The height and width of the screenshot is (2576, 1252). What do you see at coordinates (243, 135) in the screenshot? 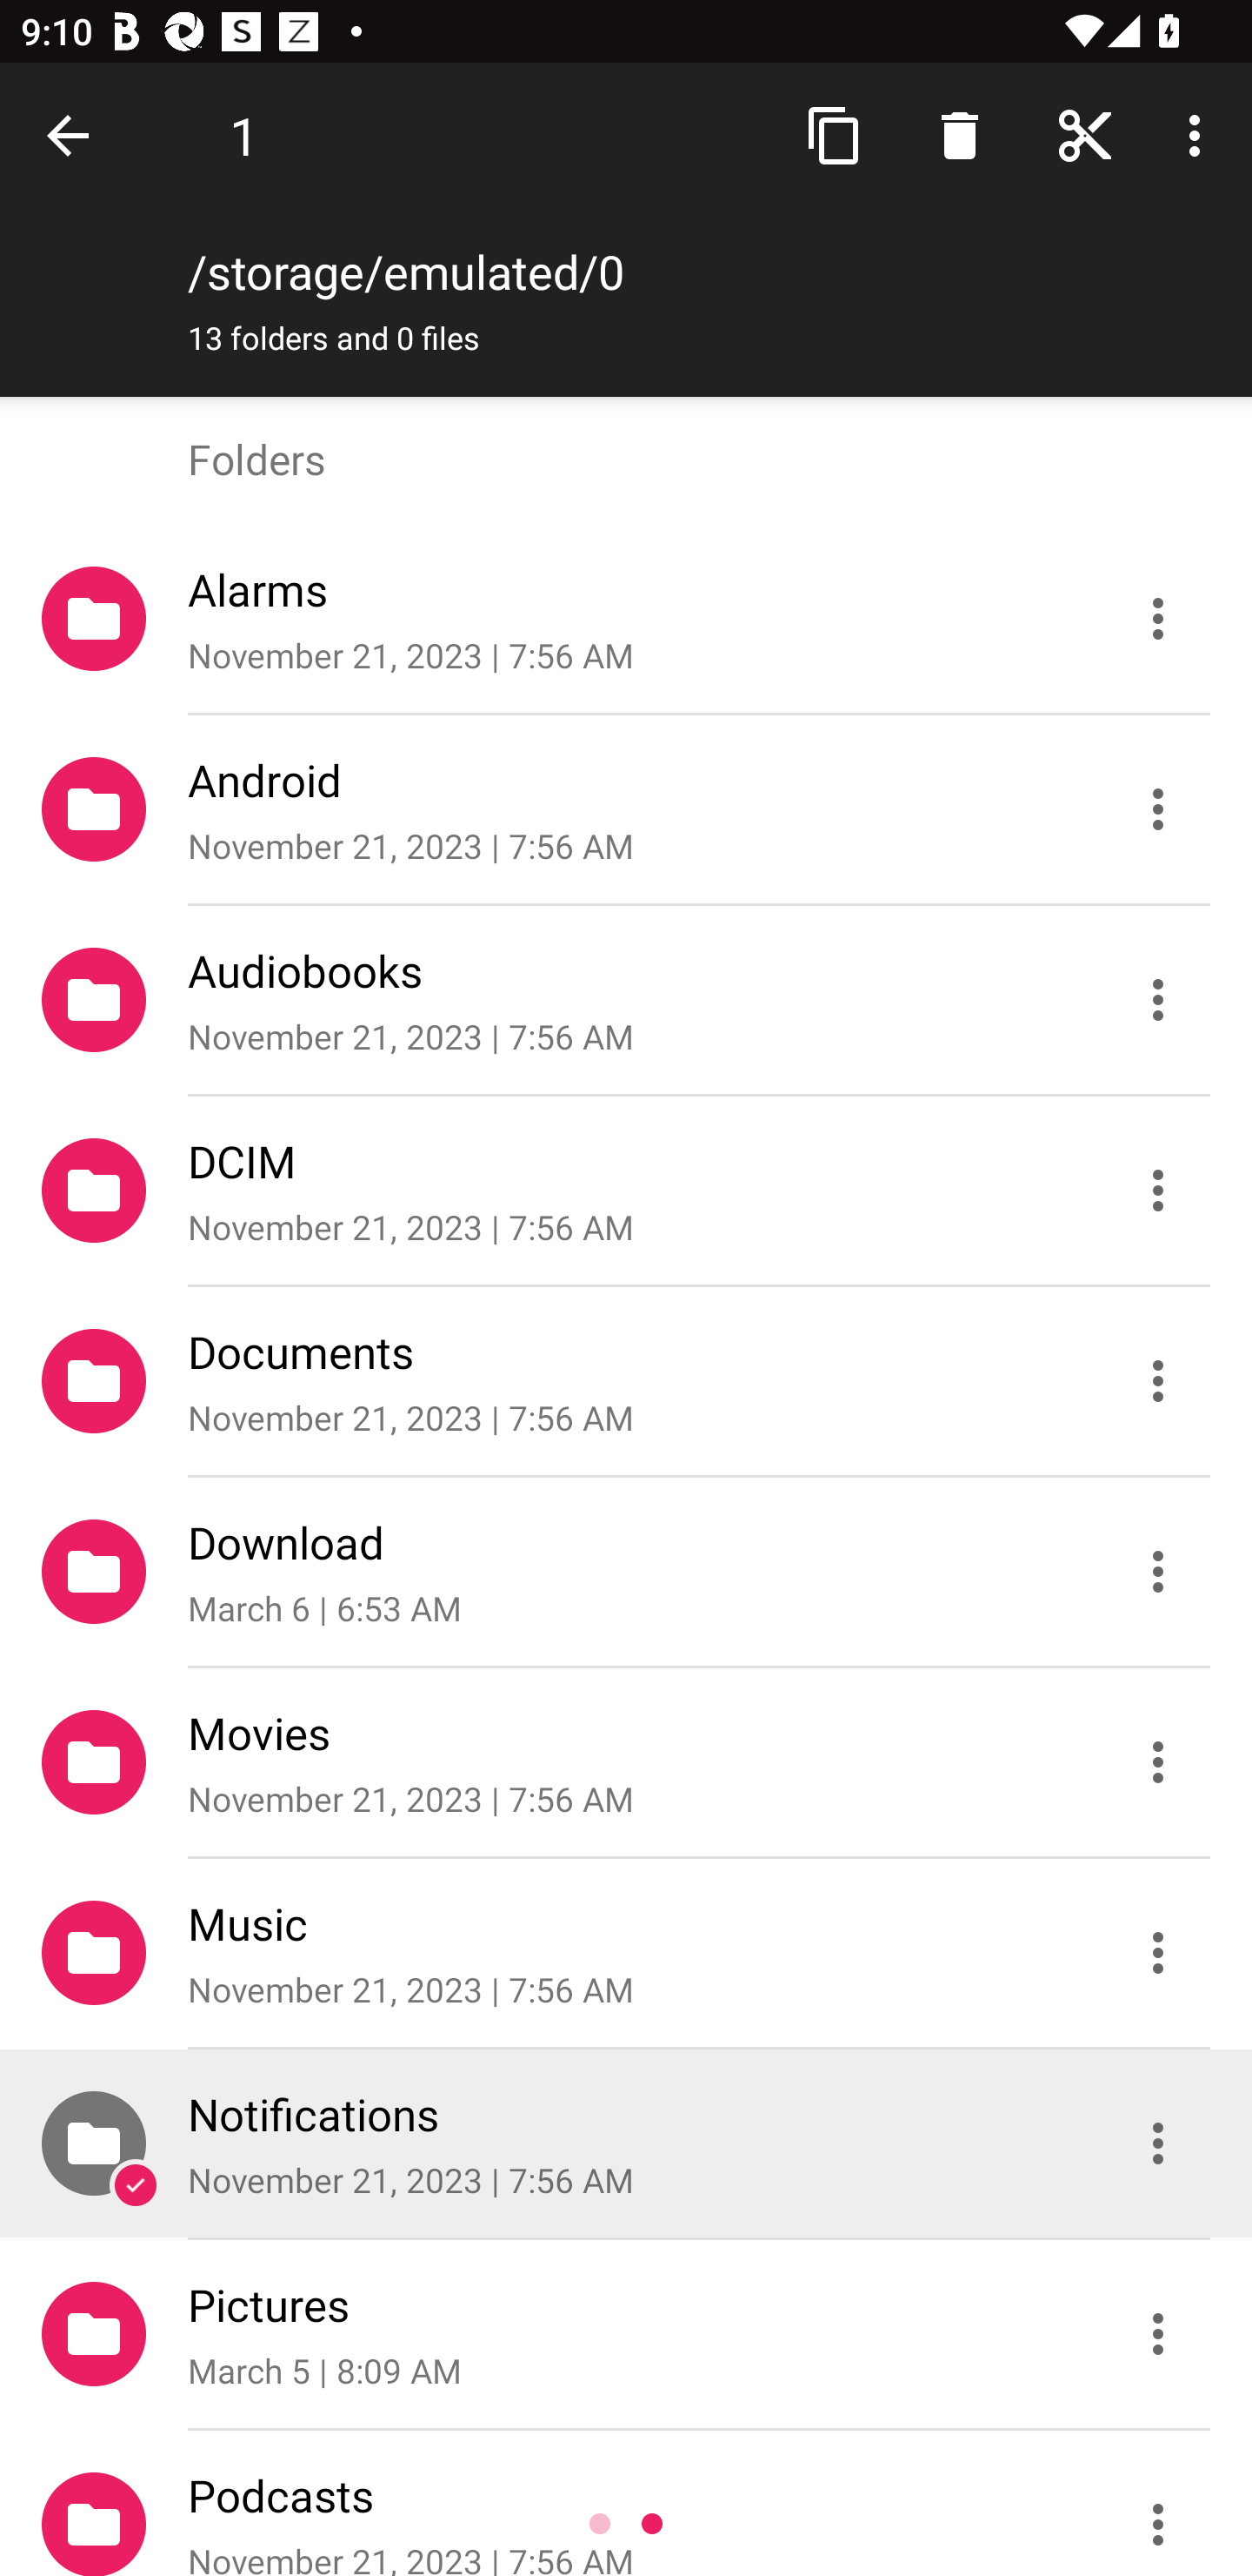
I see `1` at bounding box center [243, 135].